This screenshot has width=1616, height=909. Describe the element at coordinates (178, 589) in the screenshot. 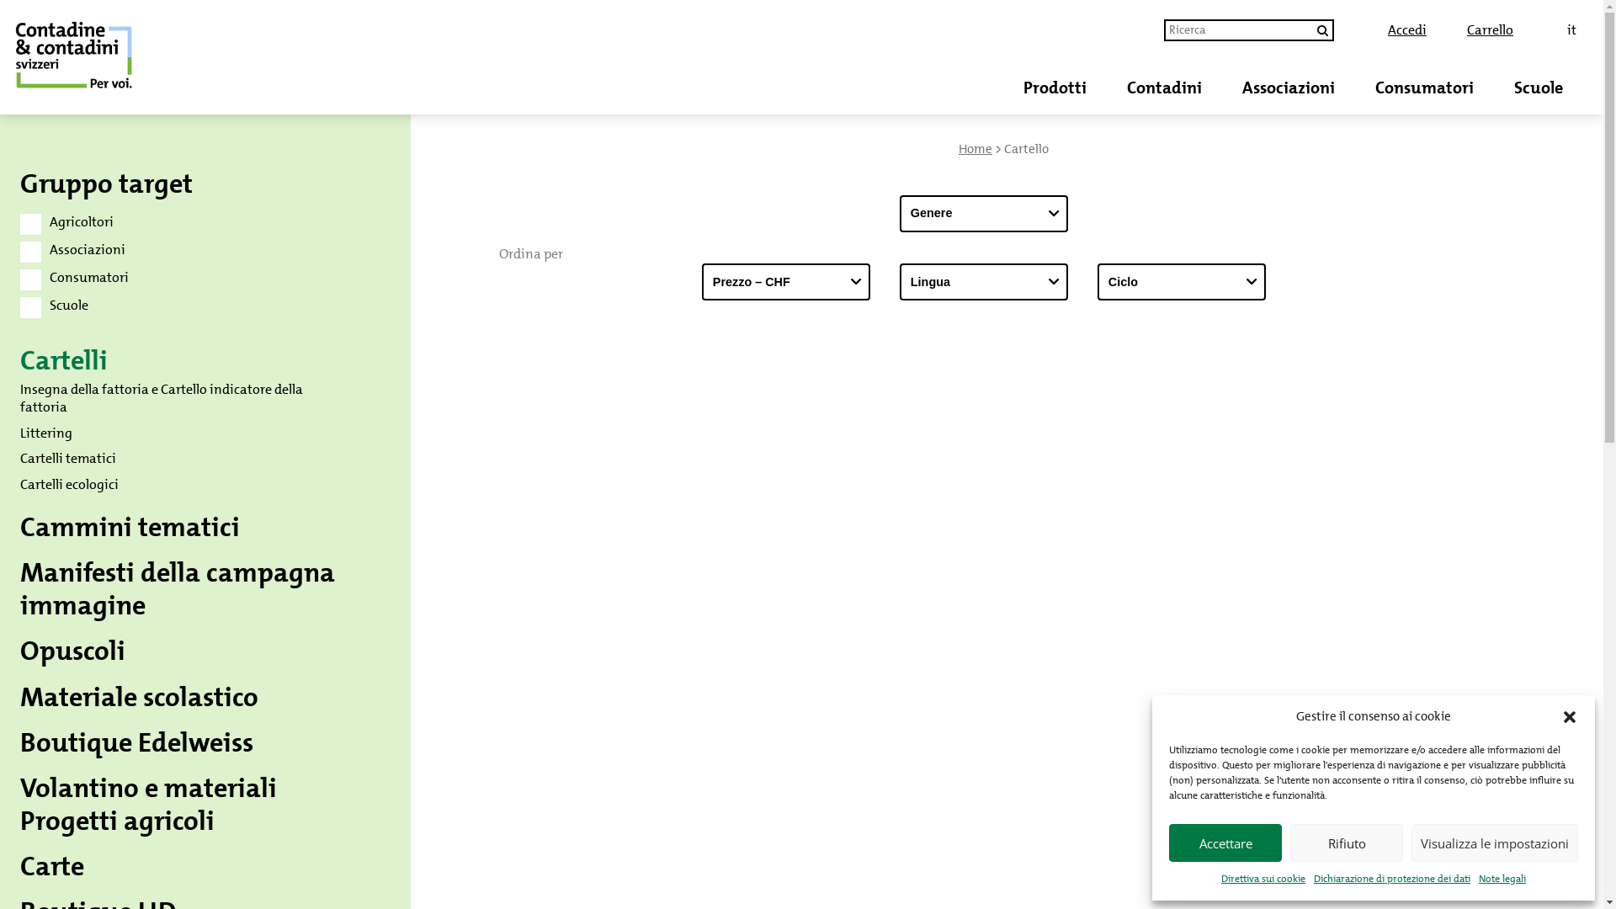

I see `Manifesti della campagna immagine` at that location.